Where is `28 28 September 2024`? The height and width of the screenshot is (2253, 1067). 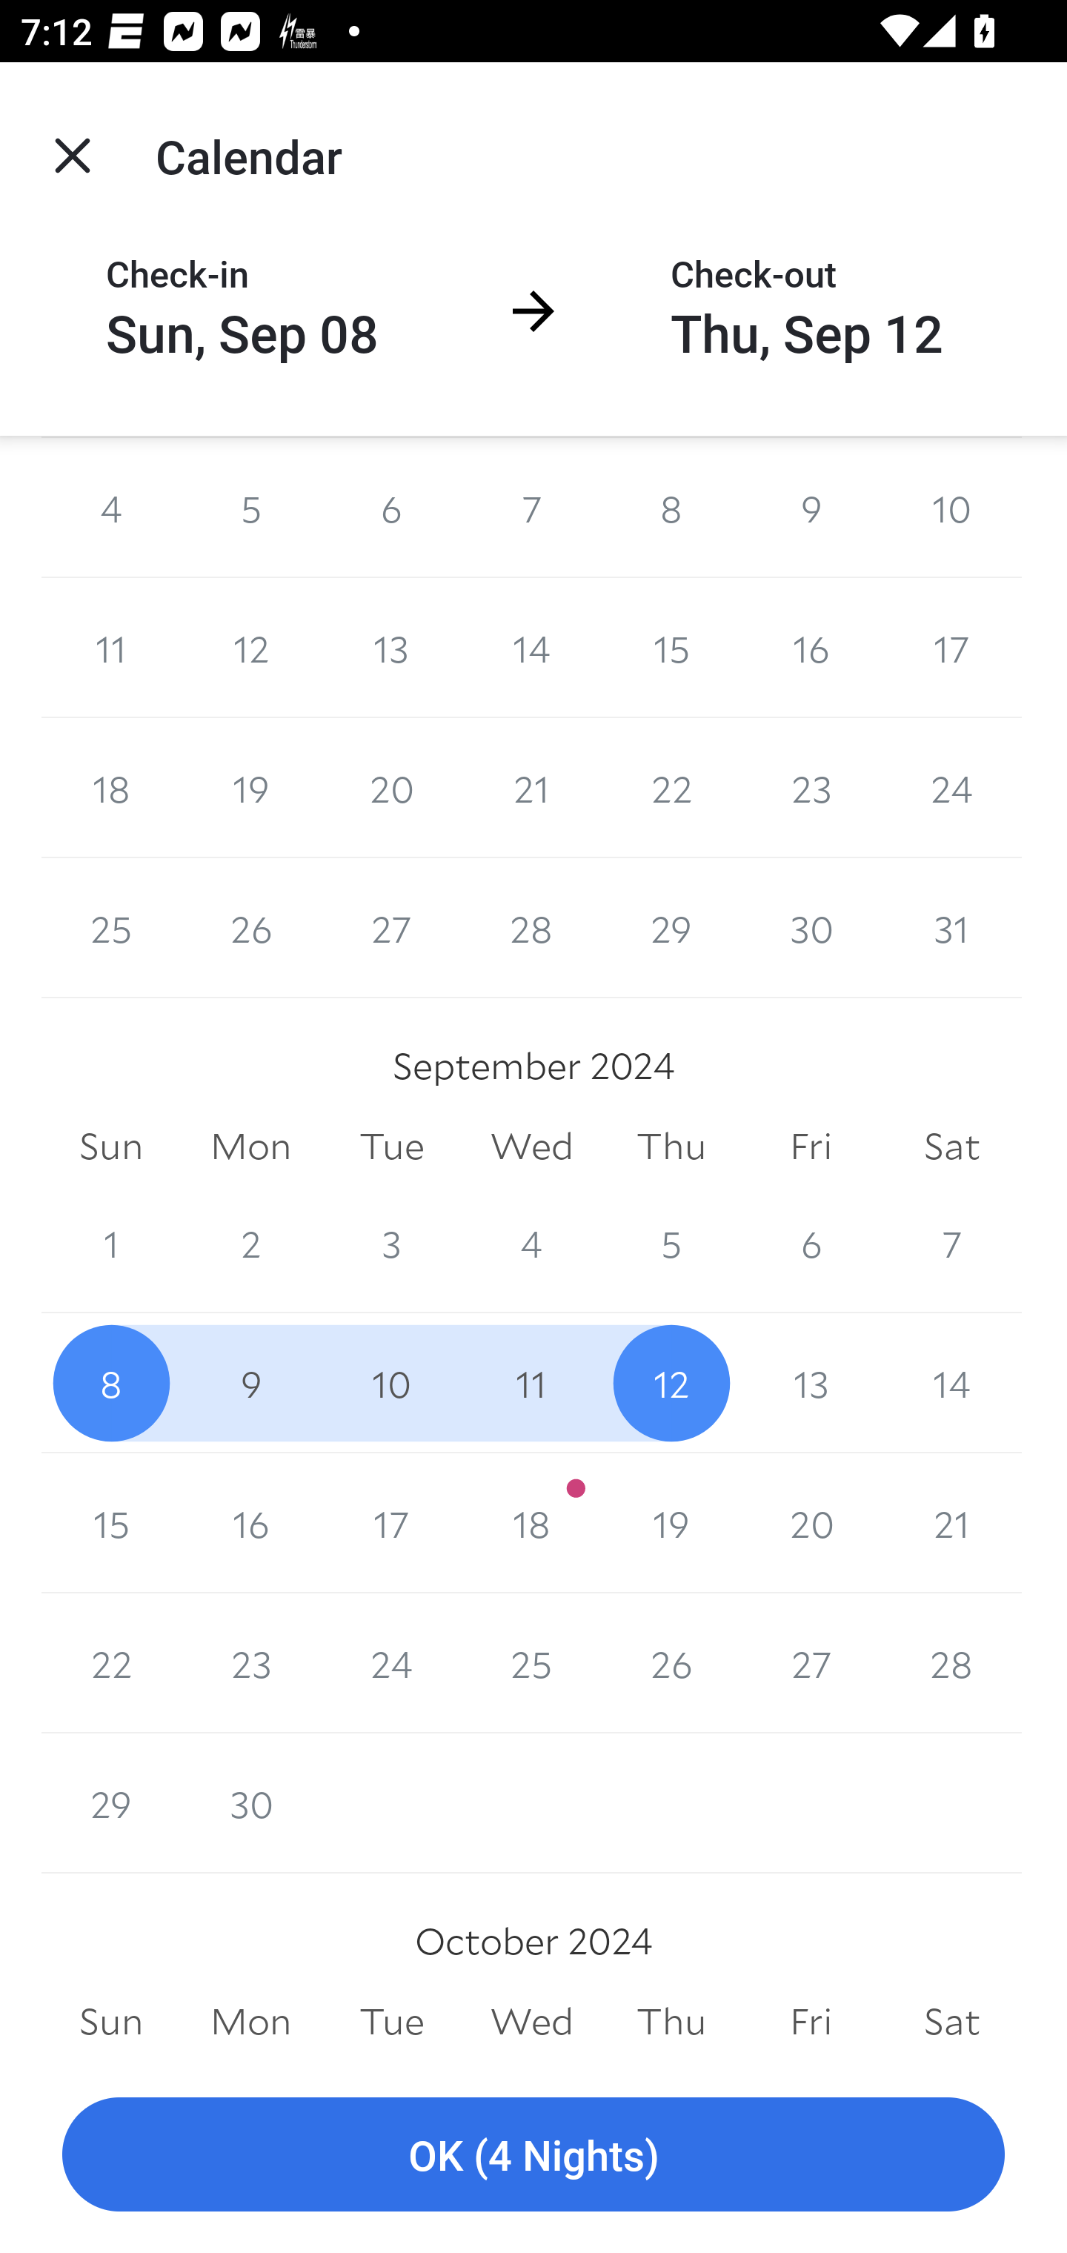
28 28 September 2024 is located at coordinates (951, 1662).